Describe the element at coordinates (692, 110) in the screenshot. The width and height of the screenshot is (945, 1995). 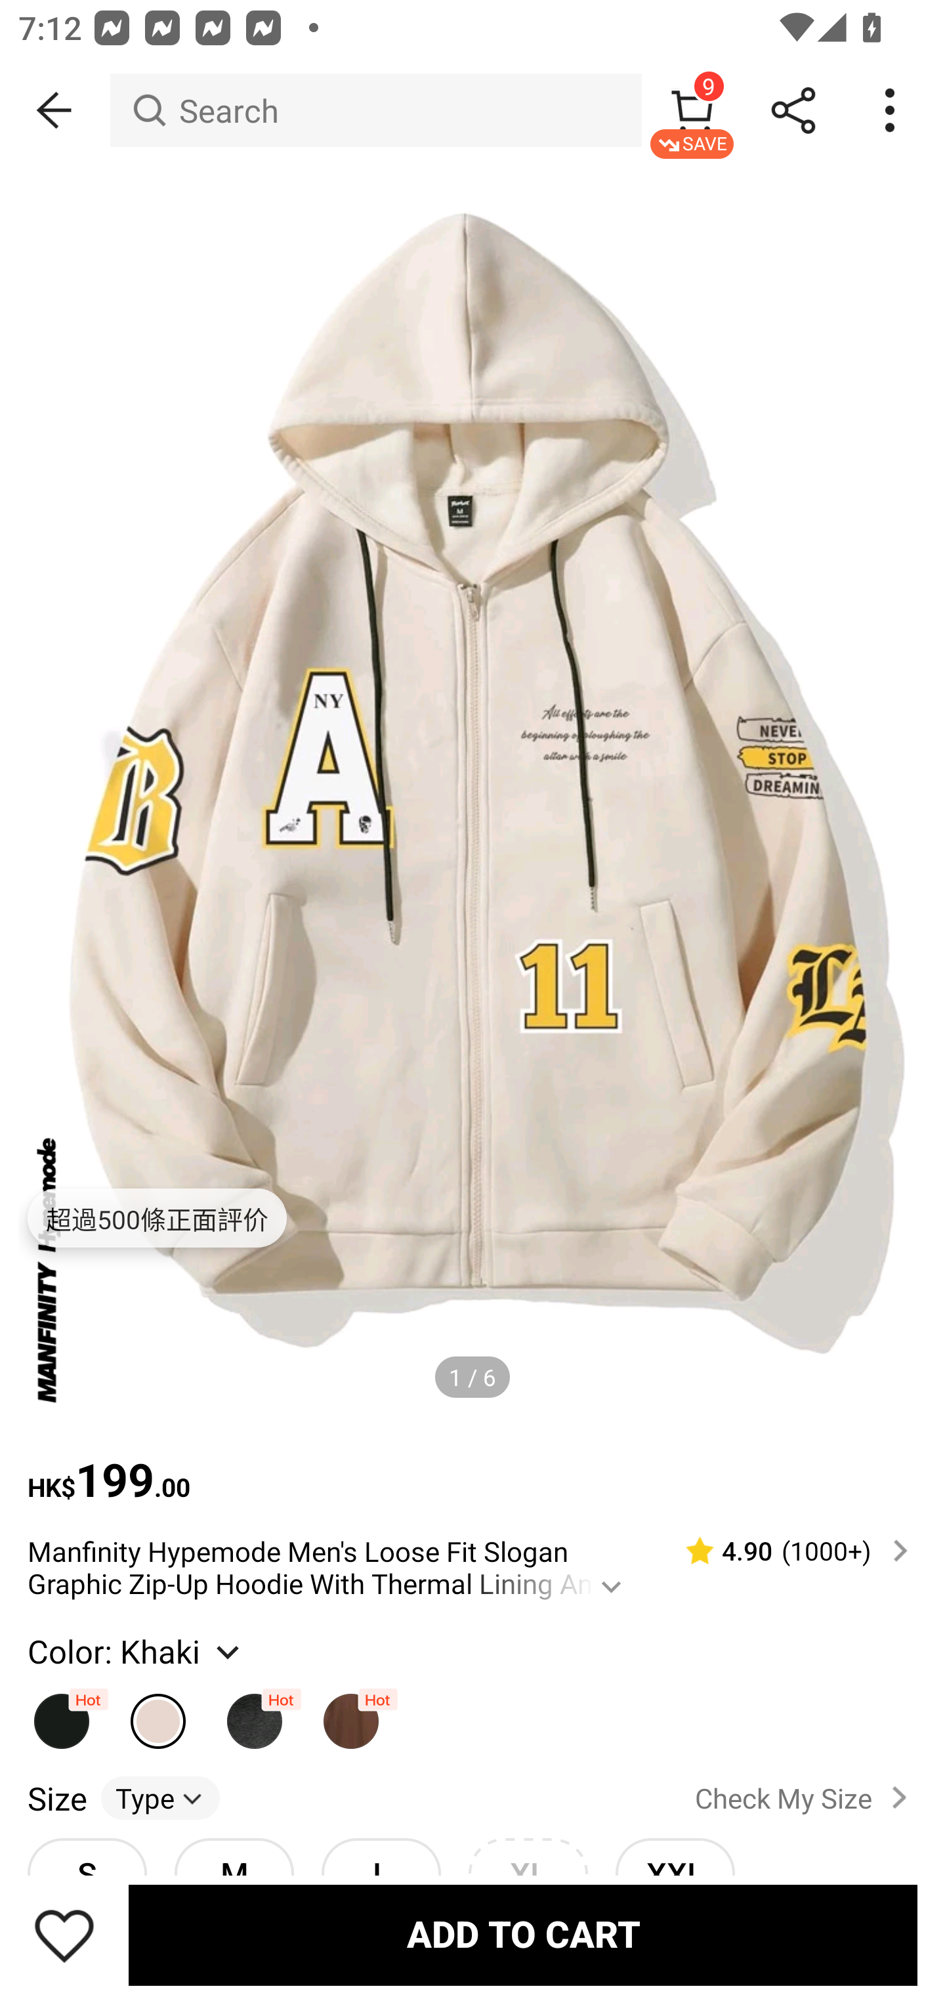
I see `9 SAVE` at that location.